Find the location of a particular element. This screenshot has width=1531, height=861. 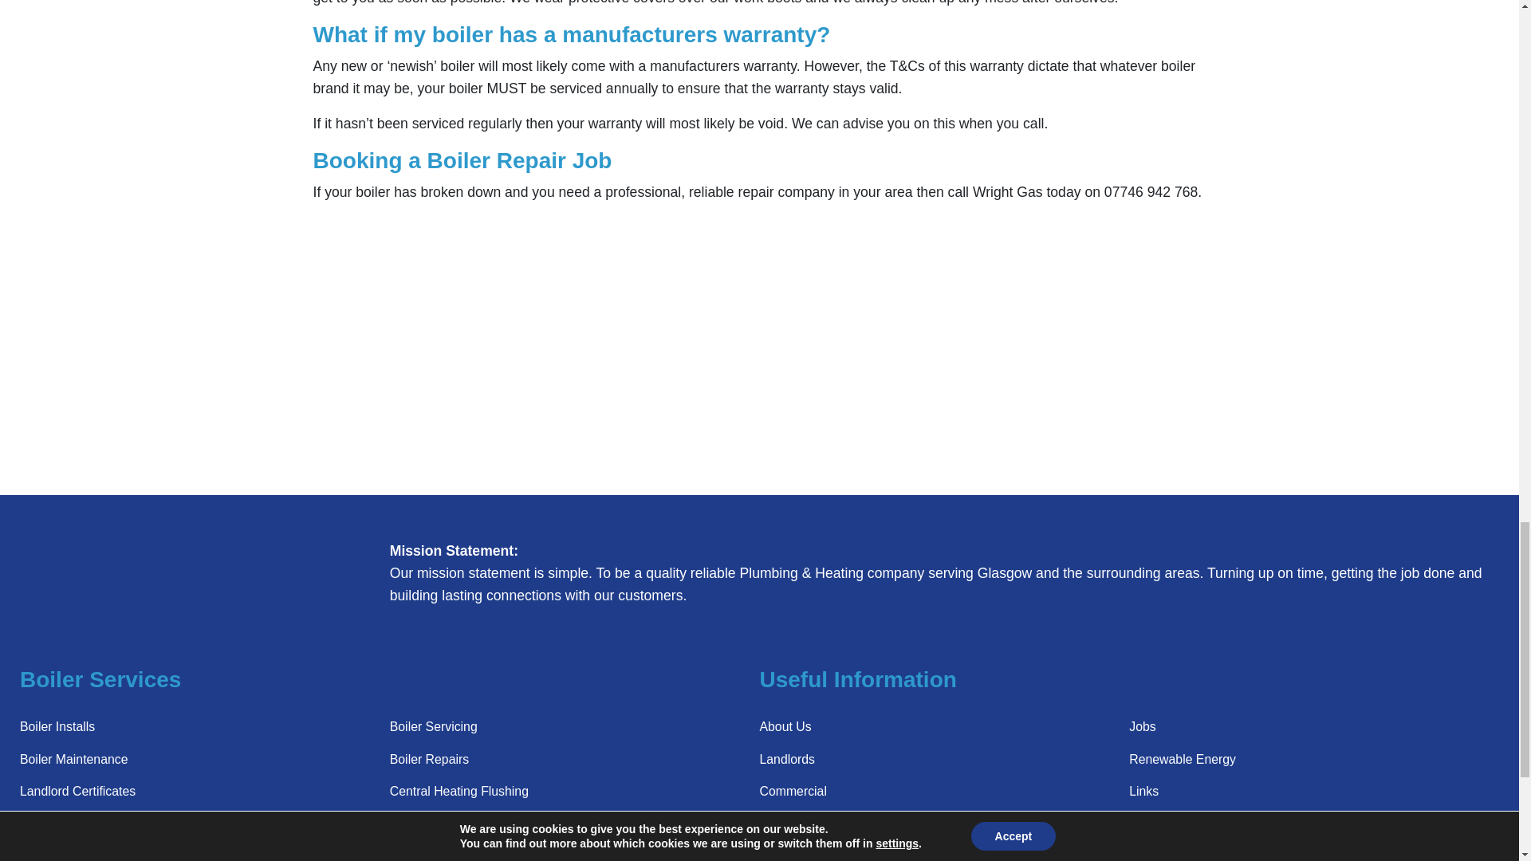

07746 942 768. is located at coordinates (1153, 191).